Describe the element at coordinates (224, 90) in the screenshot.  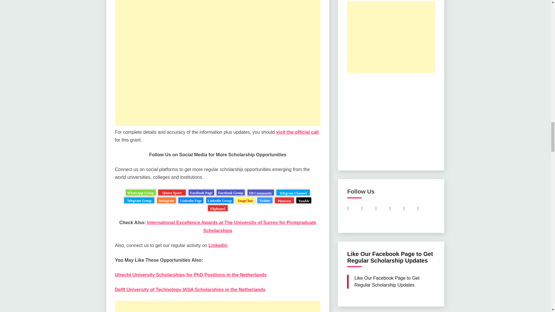
I see `Undergraduate Degree Scholarships Available in France` at that location.